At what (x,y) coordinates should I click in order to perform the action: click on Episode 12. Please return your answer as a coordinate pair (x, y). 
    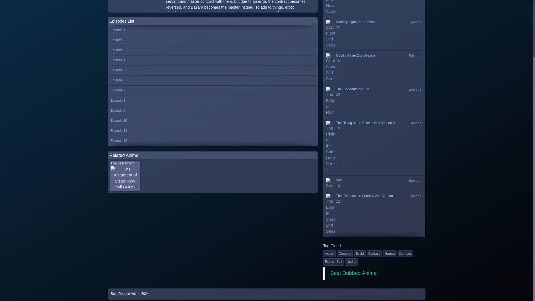
    Looking at the image, I should click on (212, 90).